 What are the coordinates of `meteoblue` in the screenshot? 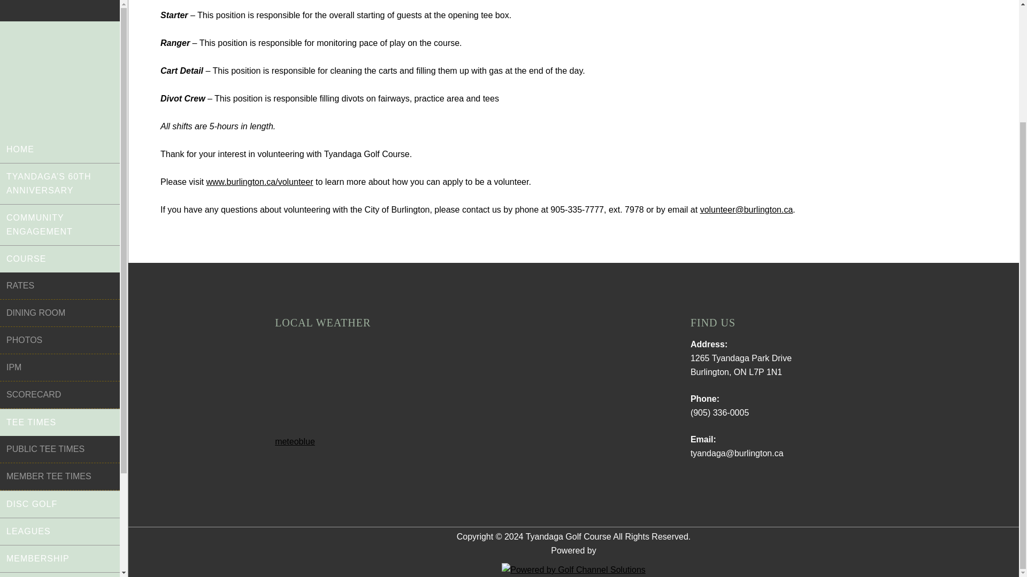 It's located at (295, 441).